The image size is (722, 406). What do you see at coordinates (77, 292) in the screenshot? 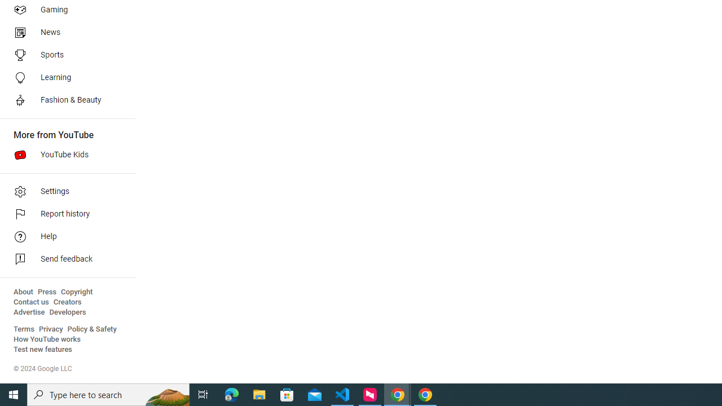
I see `Copyright` at bounding box center [77, 292].